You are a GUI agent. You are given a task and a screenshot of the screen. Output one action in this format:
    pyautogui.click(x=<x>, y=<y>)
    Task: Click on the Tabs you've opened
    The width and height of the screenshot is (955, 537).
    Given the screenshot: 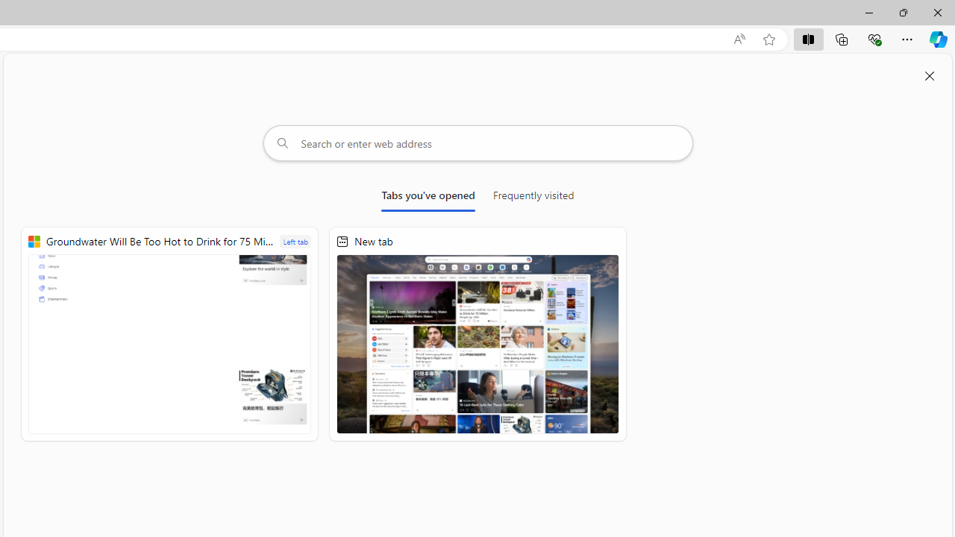 What is the action you would take?
    pyautogui.click(x=428, y=198)
    